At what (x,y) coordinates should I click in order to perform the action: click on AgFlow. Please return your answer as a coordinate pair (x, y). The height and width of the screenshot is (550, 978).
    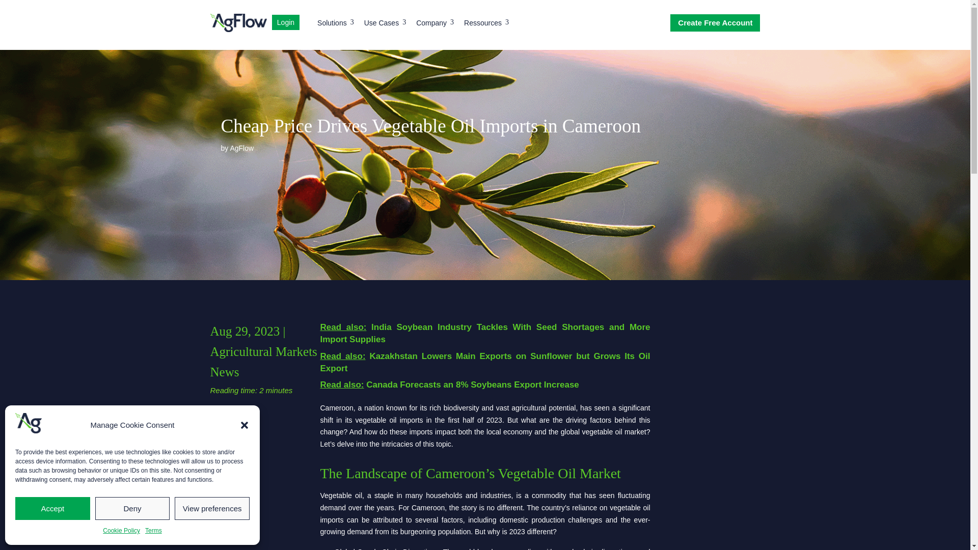
    Looking at the image, I should click on (153, 531).